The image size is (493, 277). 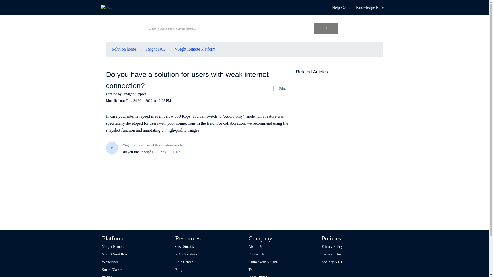 I want to click on ROI Calculator, so click(x=186, y=254).